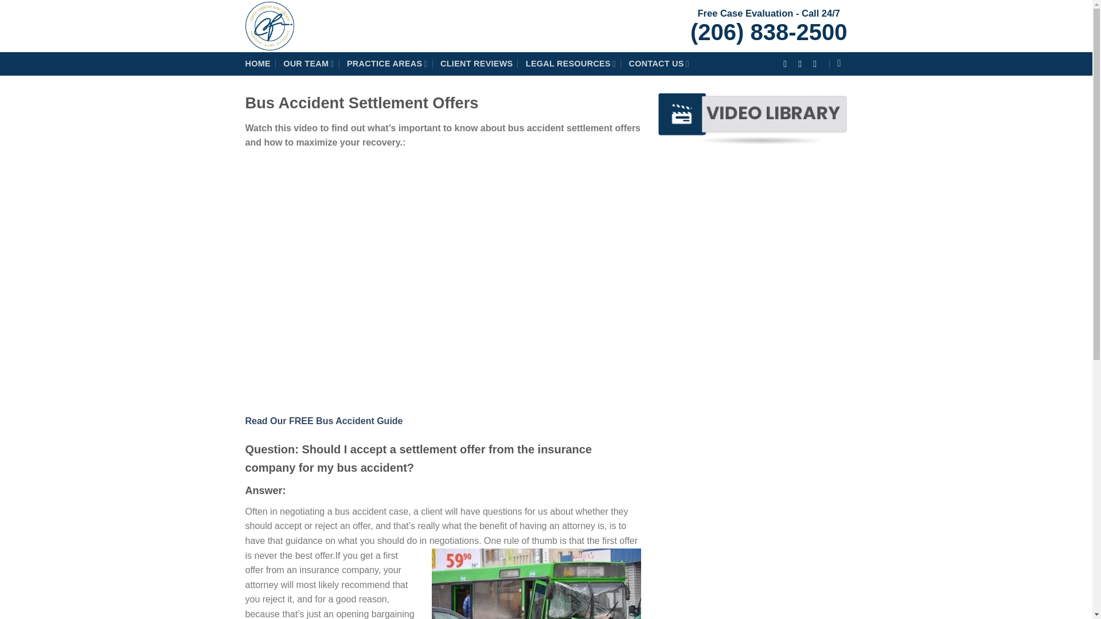 This screenshot has height=619, width=1101. I want to click on OUR TEAM, so click(308, 63).